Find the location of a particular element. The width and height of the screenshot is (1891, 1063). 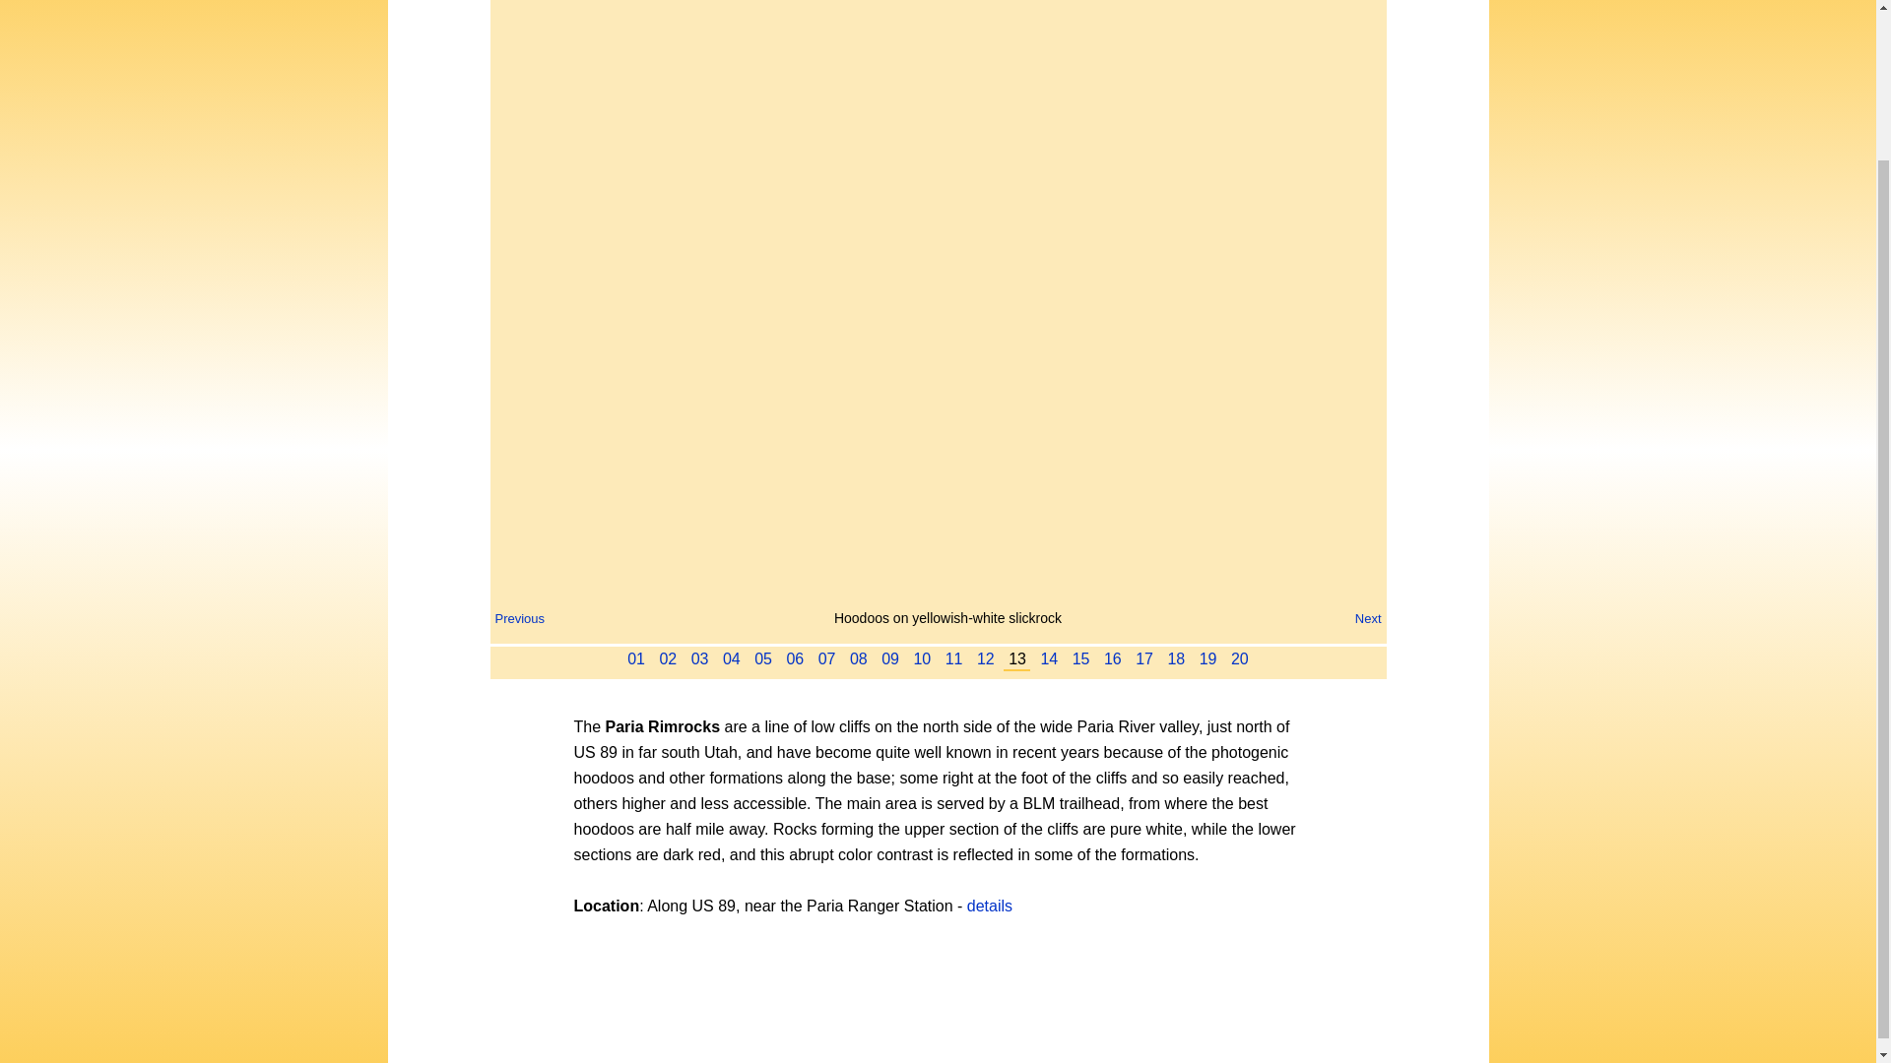

19 is located at coordinates (1207, 658).